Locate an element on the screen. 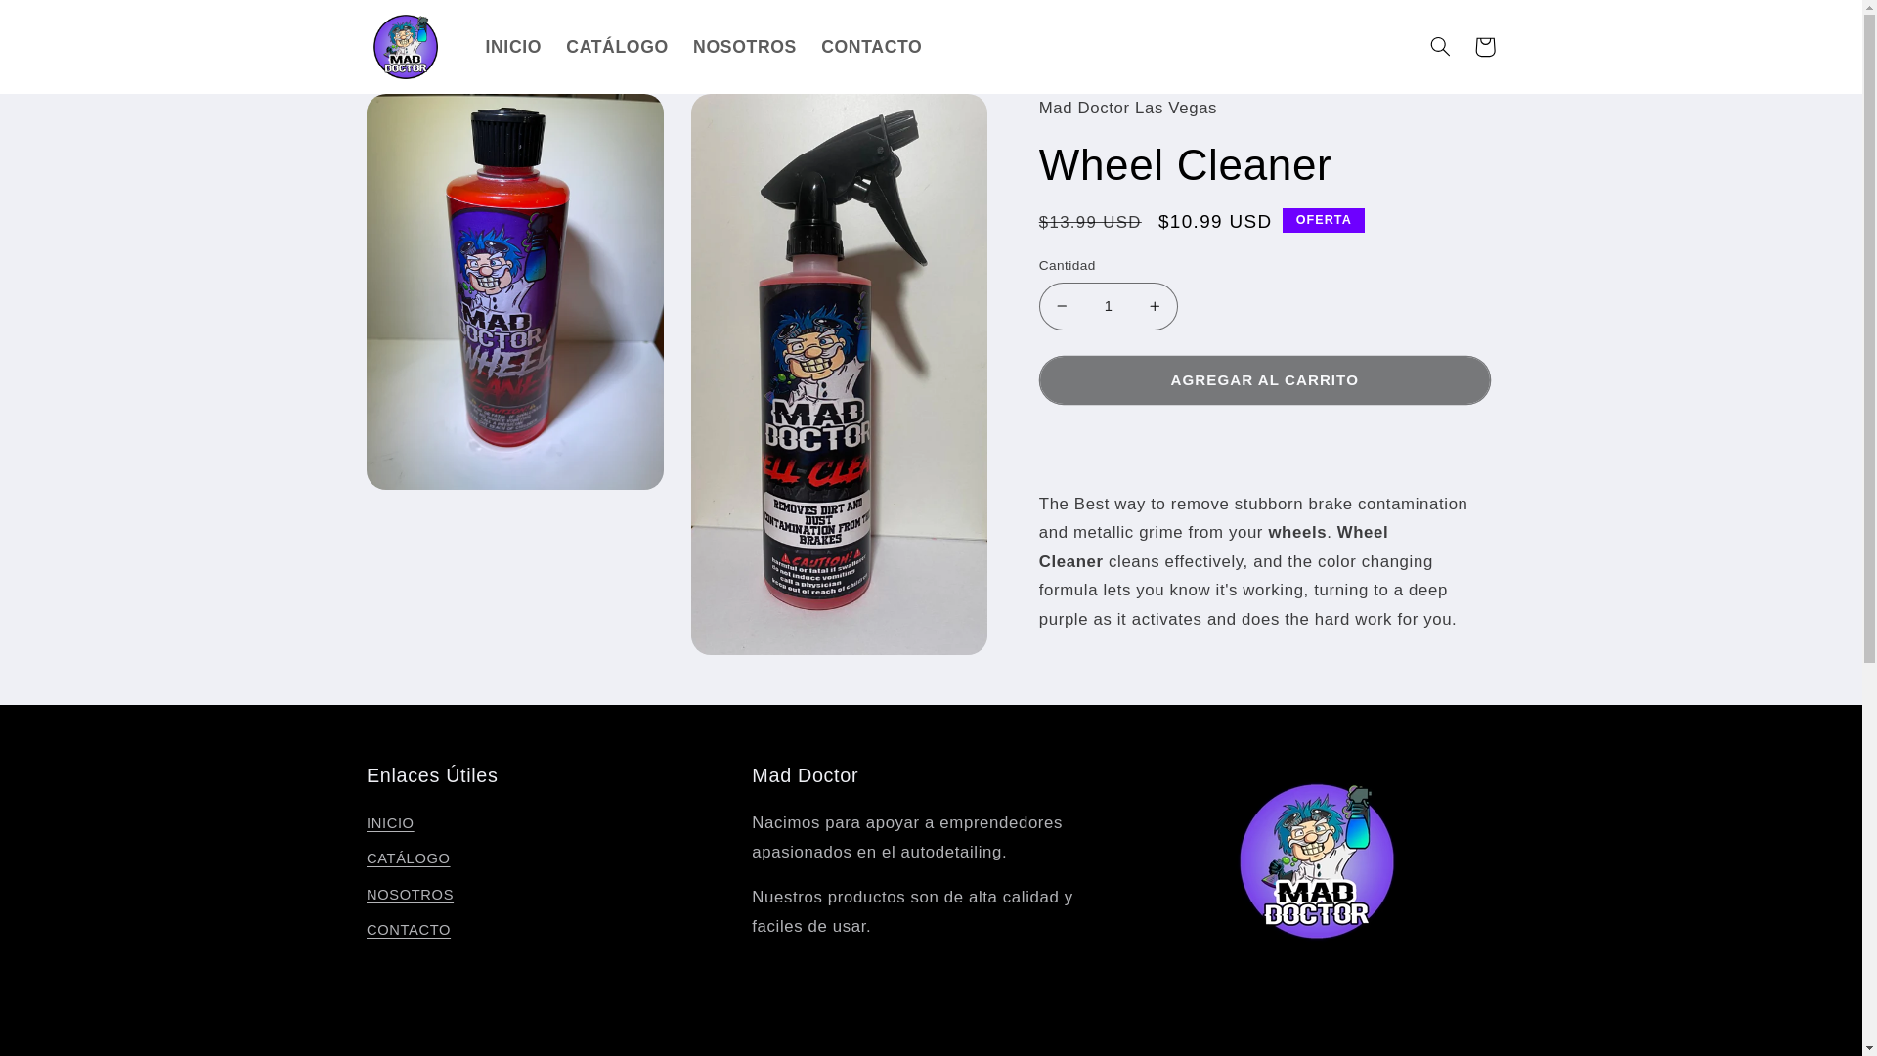 The image size is (1877, 1056). Aumentar cantidad para Wheel Cleaner is located at coordinates (1155, 307).